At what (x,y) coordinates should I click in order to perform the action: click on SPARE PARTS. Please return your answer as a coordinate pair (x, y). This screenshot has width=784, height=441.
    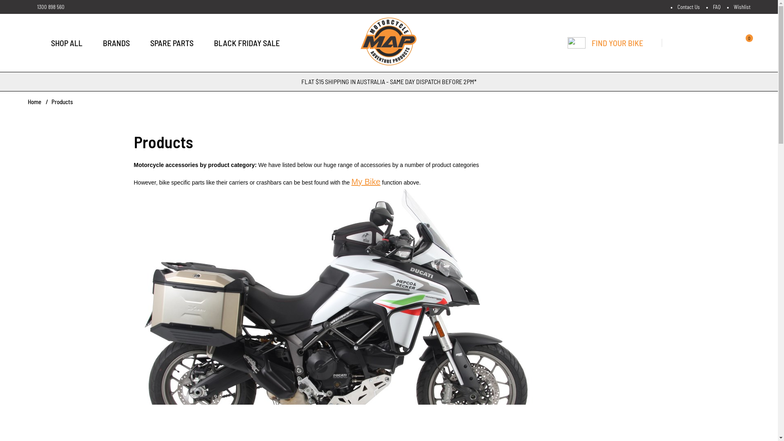
    Looking at the image, I should click on (172, 43).